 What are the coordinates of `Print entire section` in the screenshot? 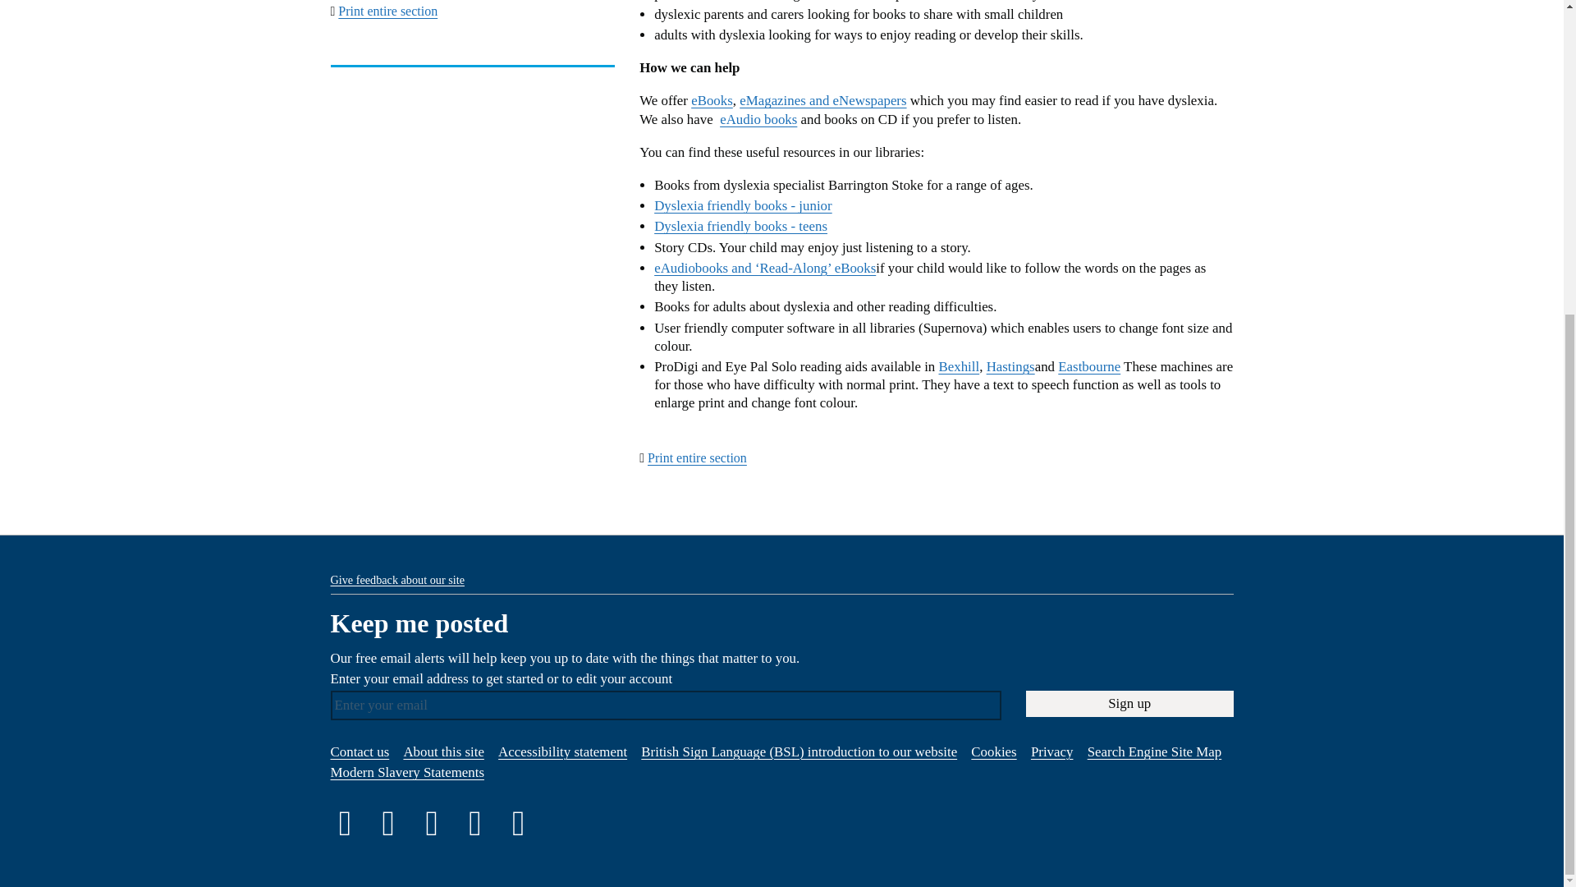 It's located at (698, 457).